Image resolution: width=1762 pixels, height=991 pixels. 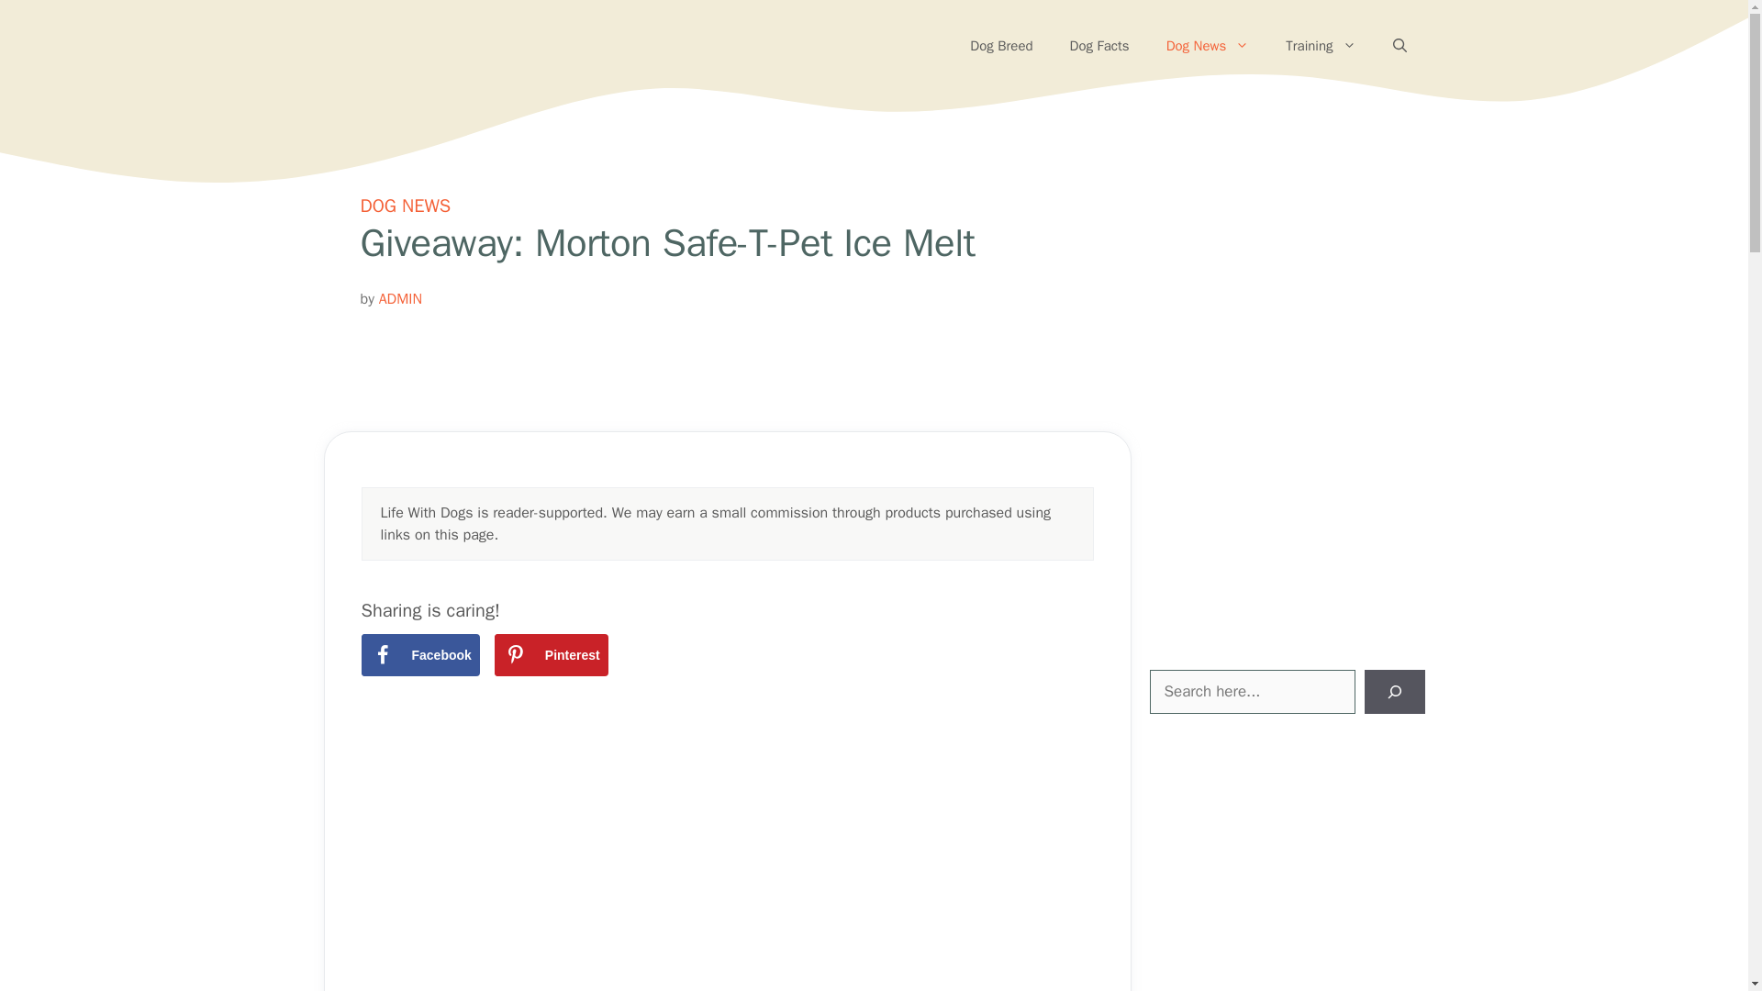 I want to click on Dog Breed, so click(x=1000, y=46).